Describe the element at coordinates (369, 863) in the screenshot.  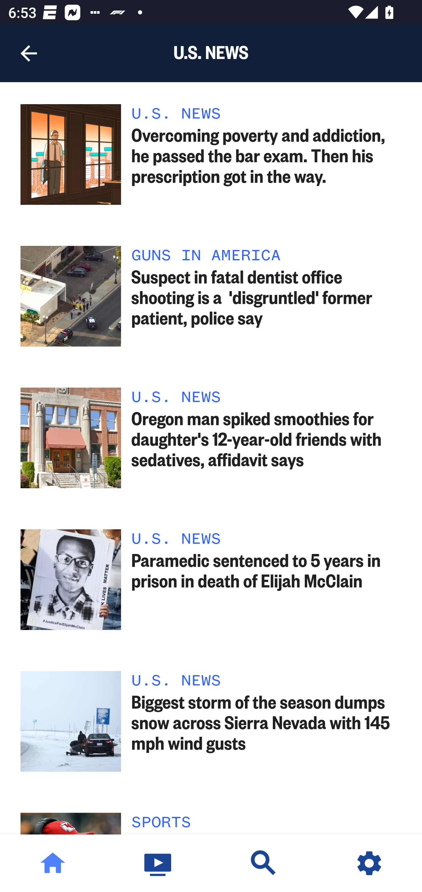
I see `Settings` at that location.